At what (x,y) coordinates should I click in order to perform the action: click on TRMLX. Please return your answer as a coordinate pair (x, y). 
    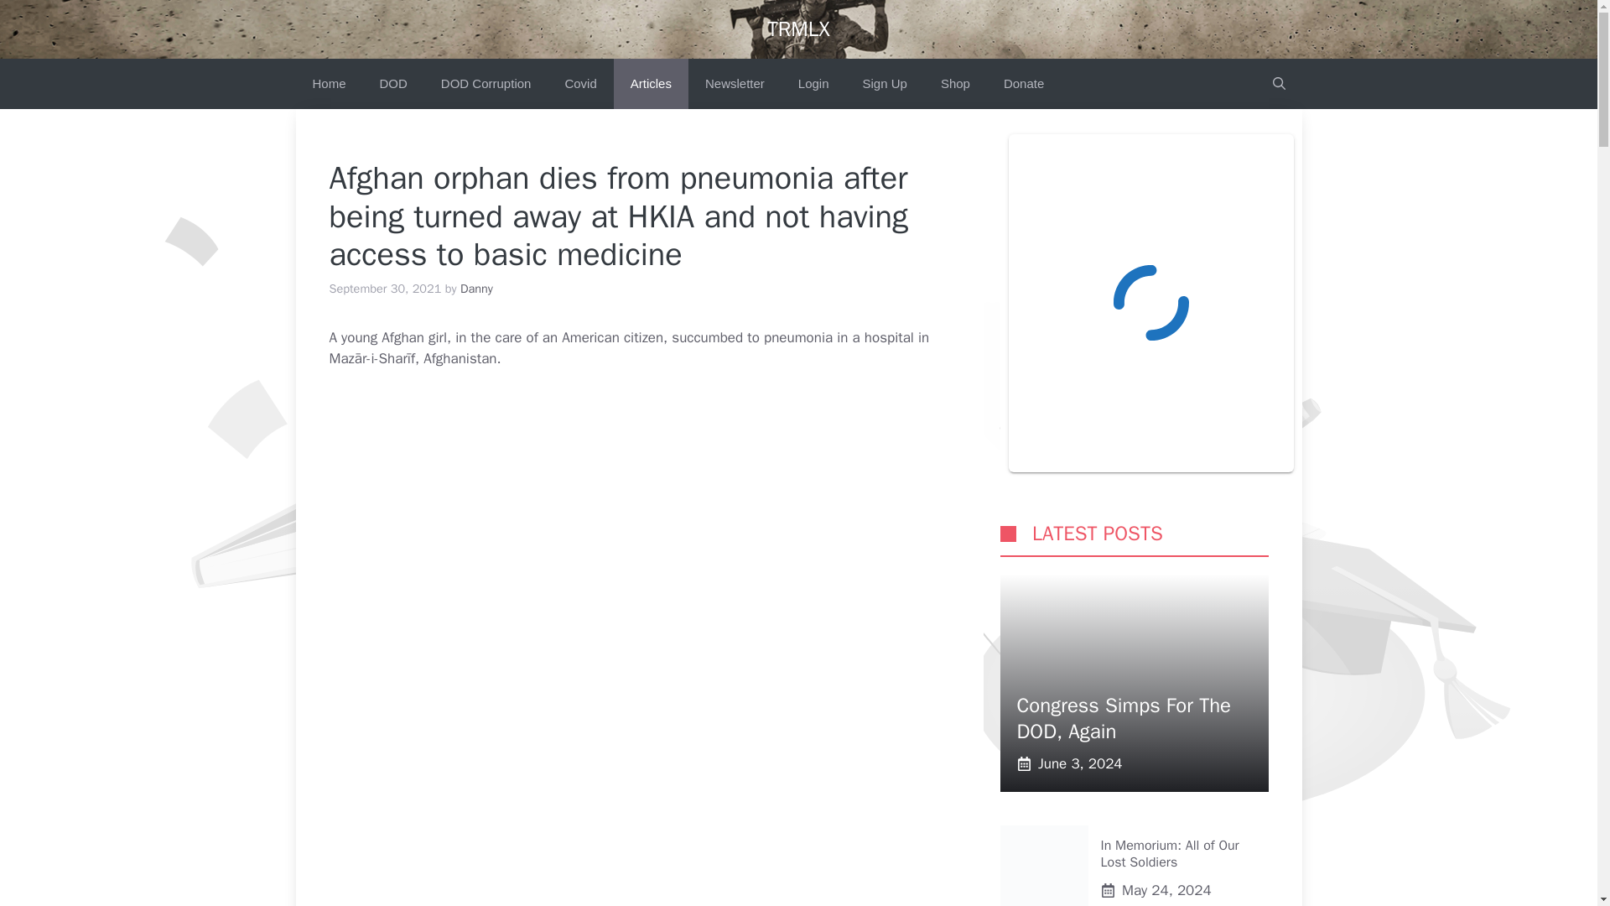
    Looking at the image, I should click on (798, 29).